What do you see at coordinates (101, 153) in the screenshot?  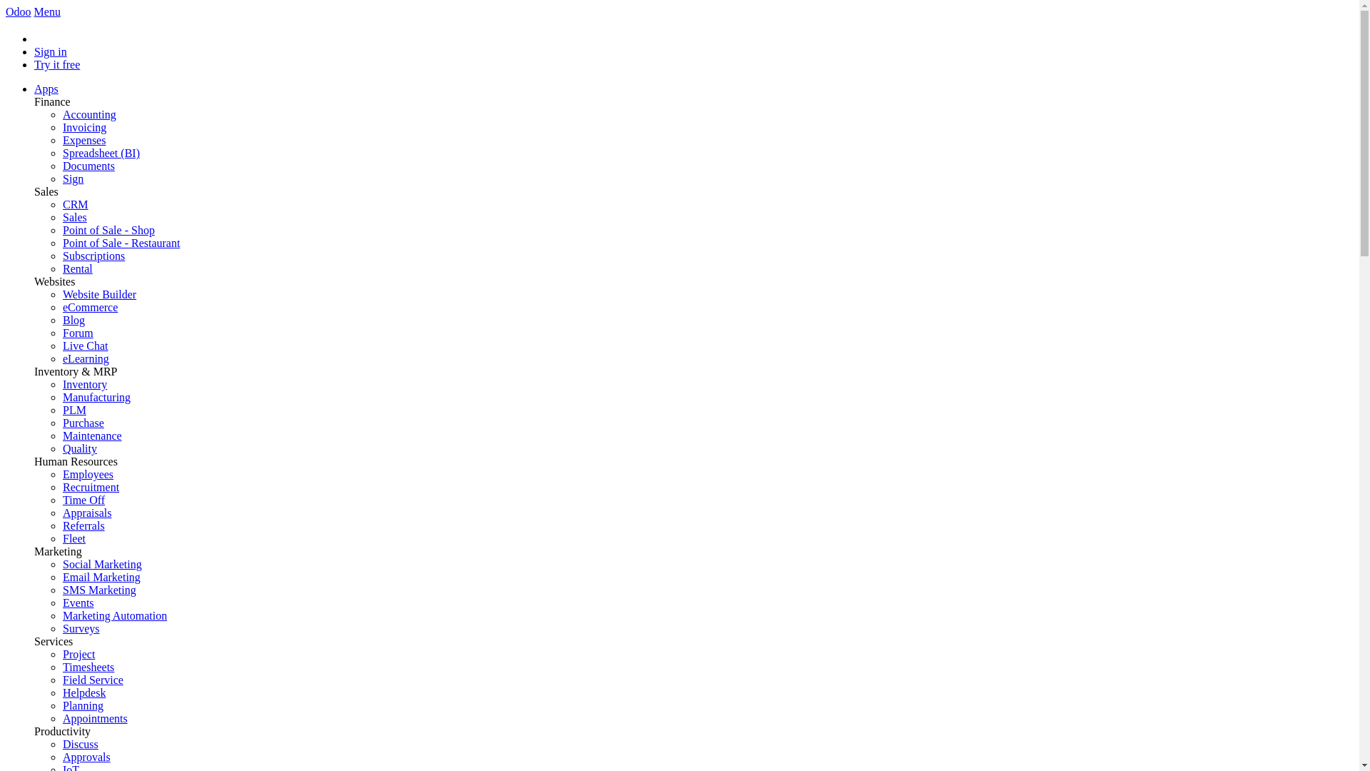 I see `Spreadsheet (BI)` at bounding box center [101, 153].